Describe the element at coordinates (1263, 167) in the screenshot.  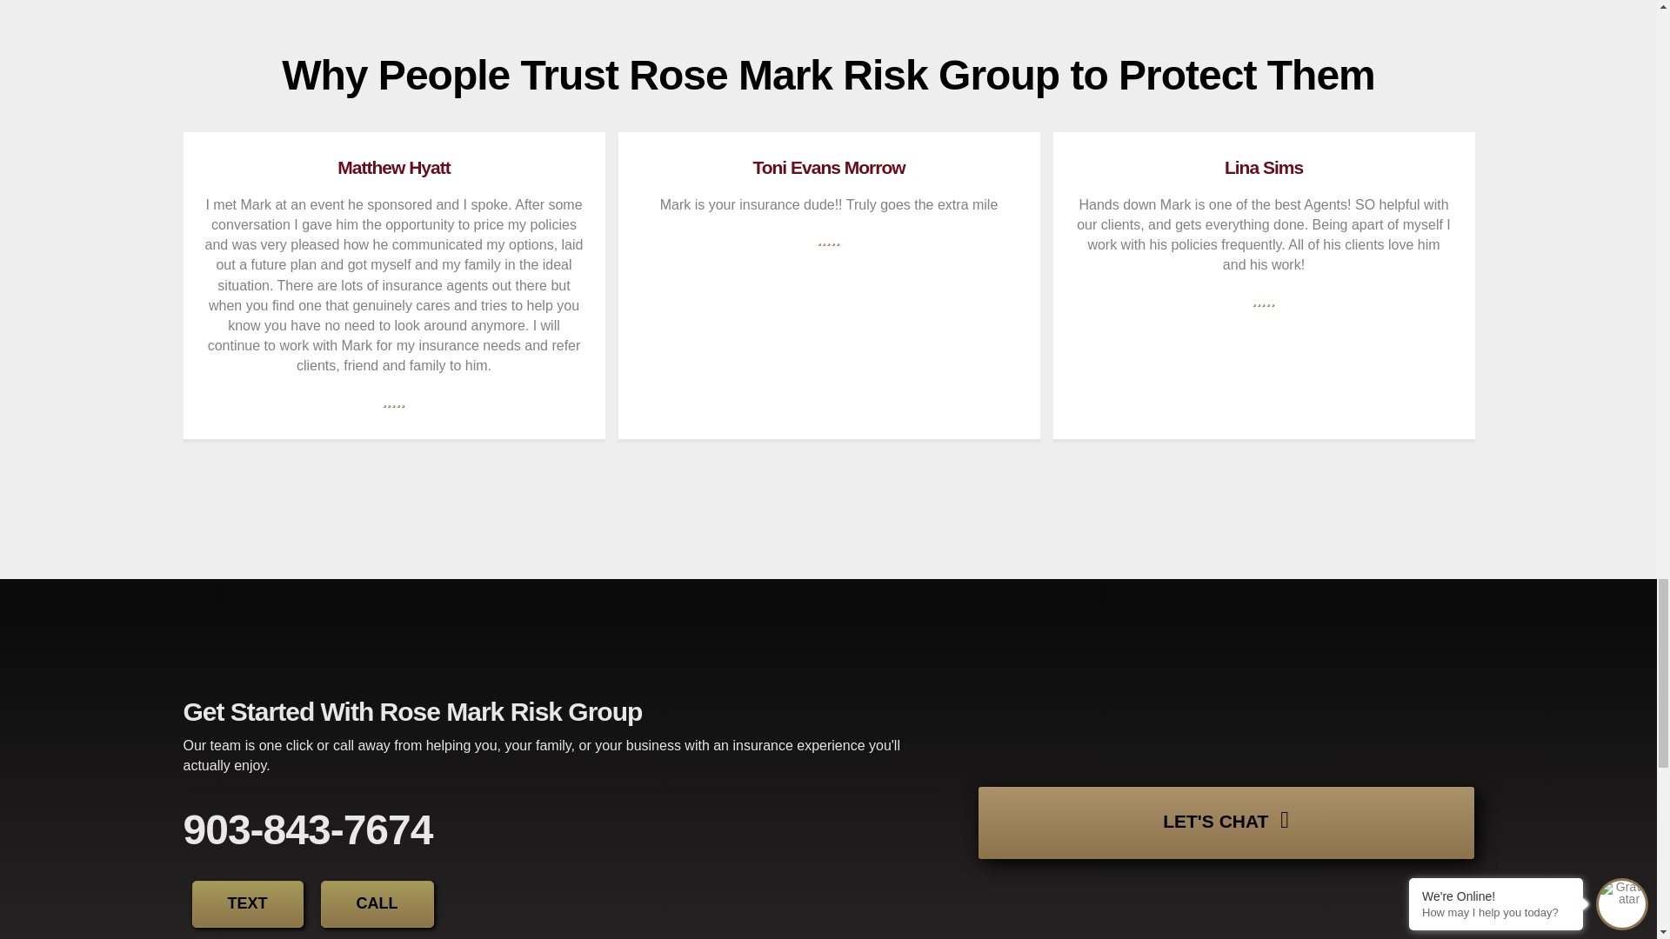
I see `Lina Sims` at that location.